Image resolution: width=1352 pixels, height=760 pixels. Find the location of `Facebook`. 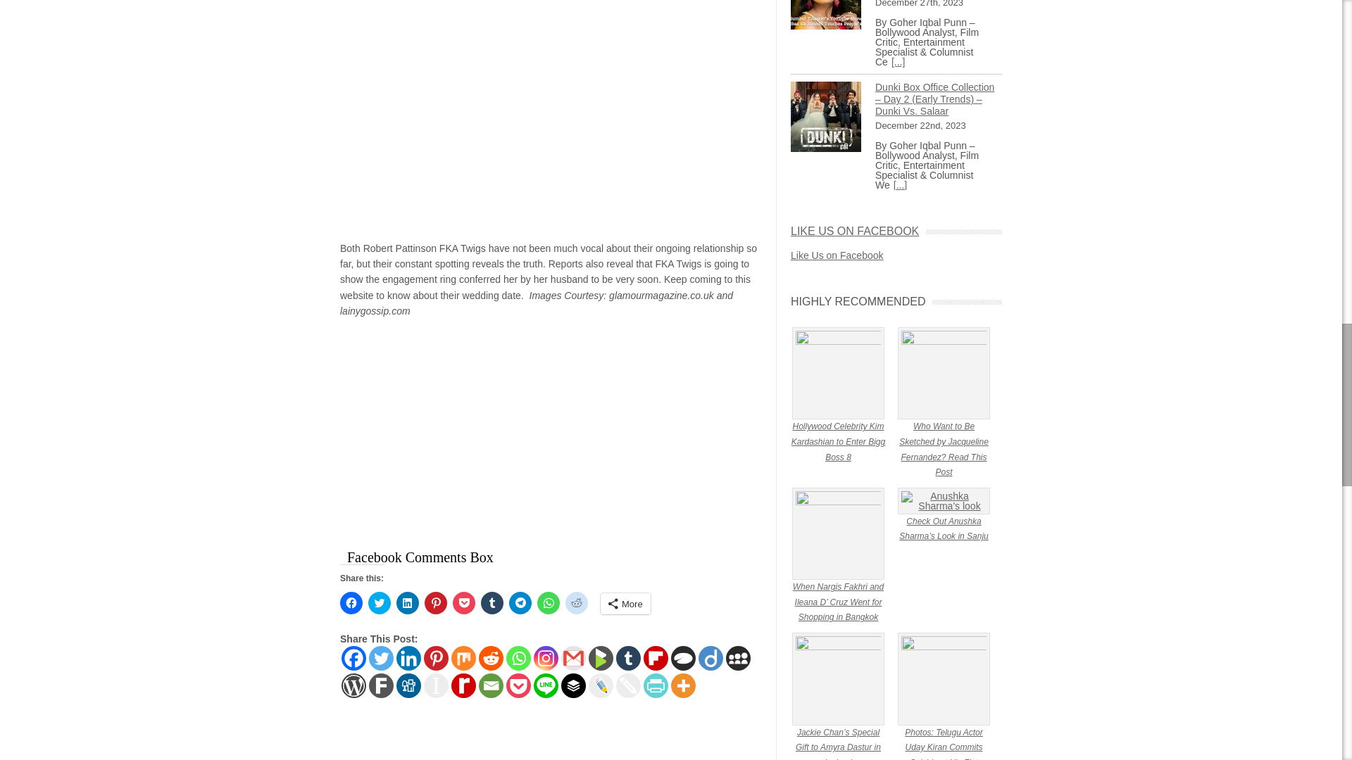

Facebook is located at coordinates (353, 658).